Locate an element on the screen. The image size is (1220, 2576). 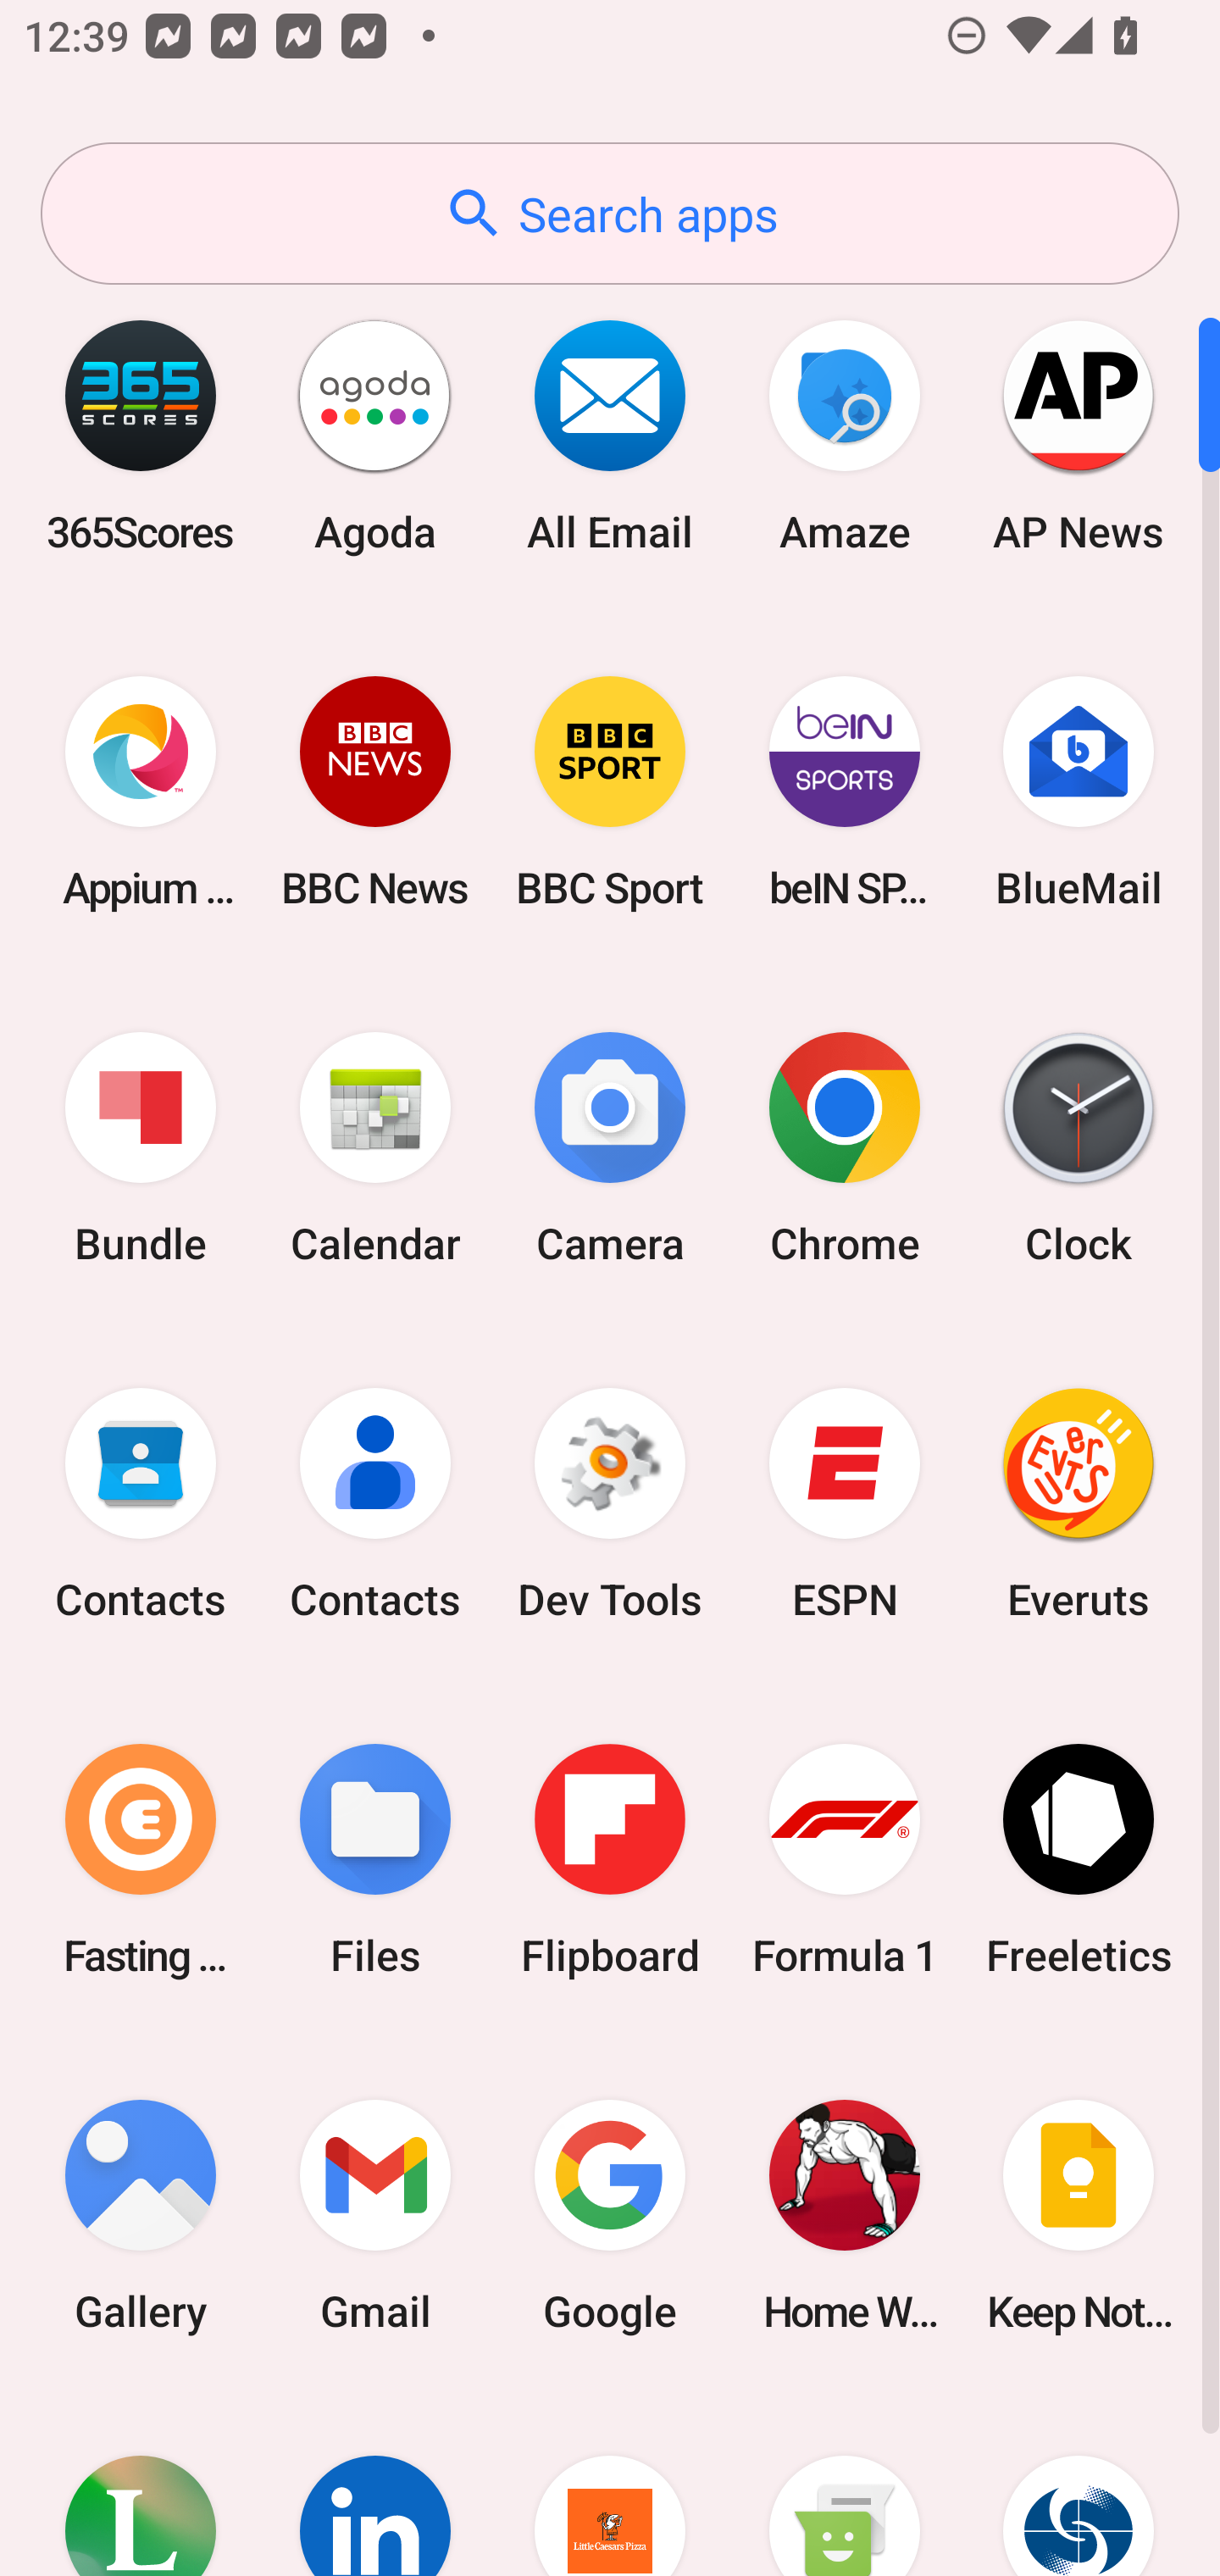
Keep Notes is located at coordinates (1079, 2215).